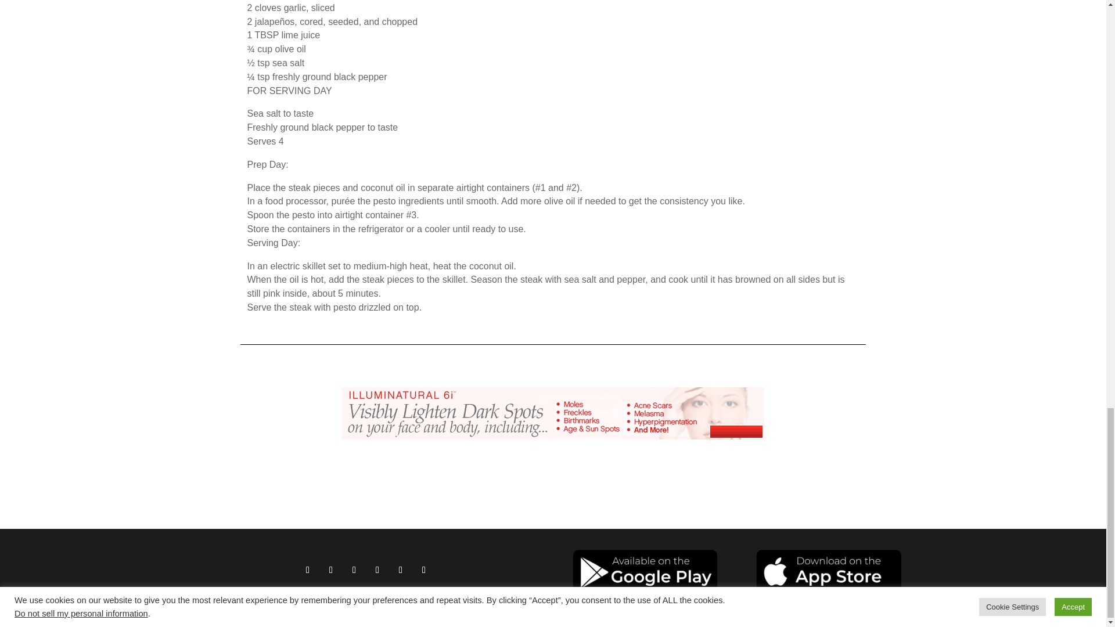 The image size is (1115, 627). Describe the element at coordinates (331, 570) in the screenshot. I see `Follow on Instagram` at that location.